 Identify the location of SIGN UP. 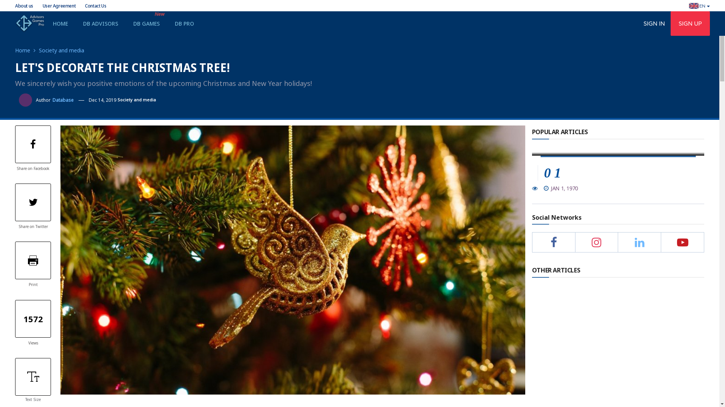
(690, 23).